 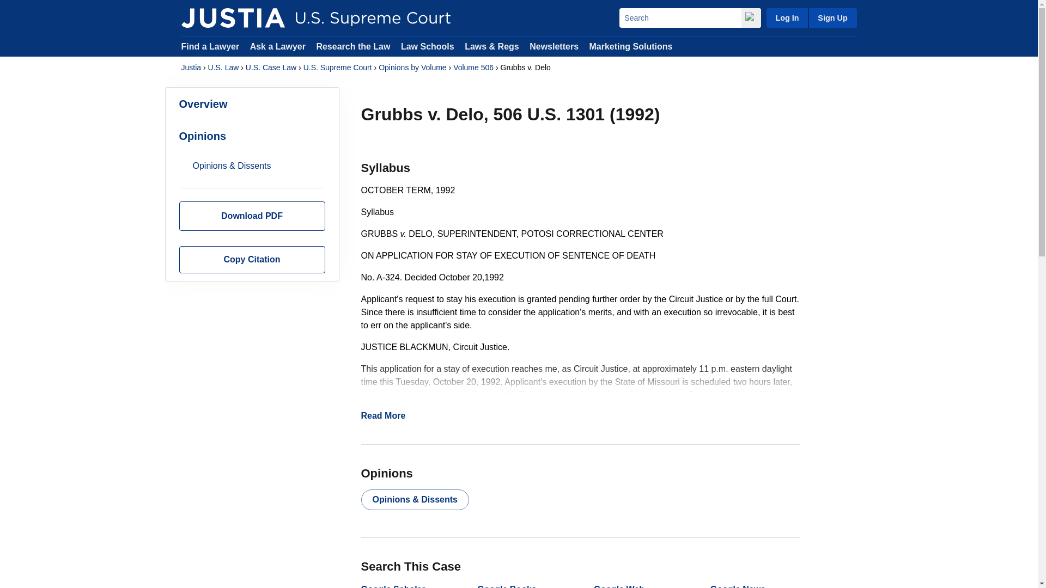 I want to click on U.S. Law, so click(x=223, y=68).